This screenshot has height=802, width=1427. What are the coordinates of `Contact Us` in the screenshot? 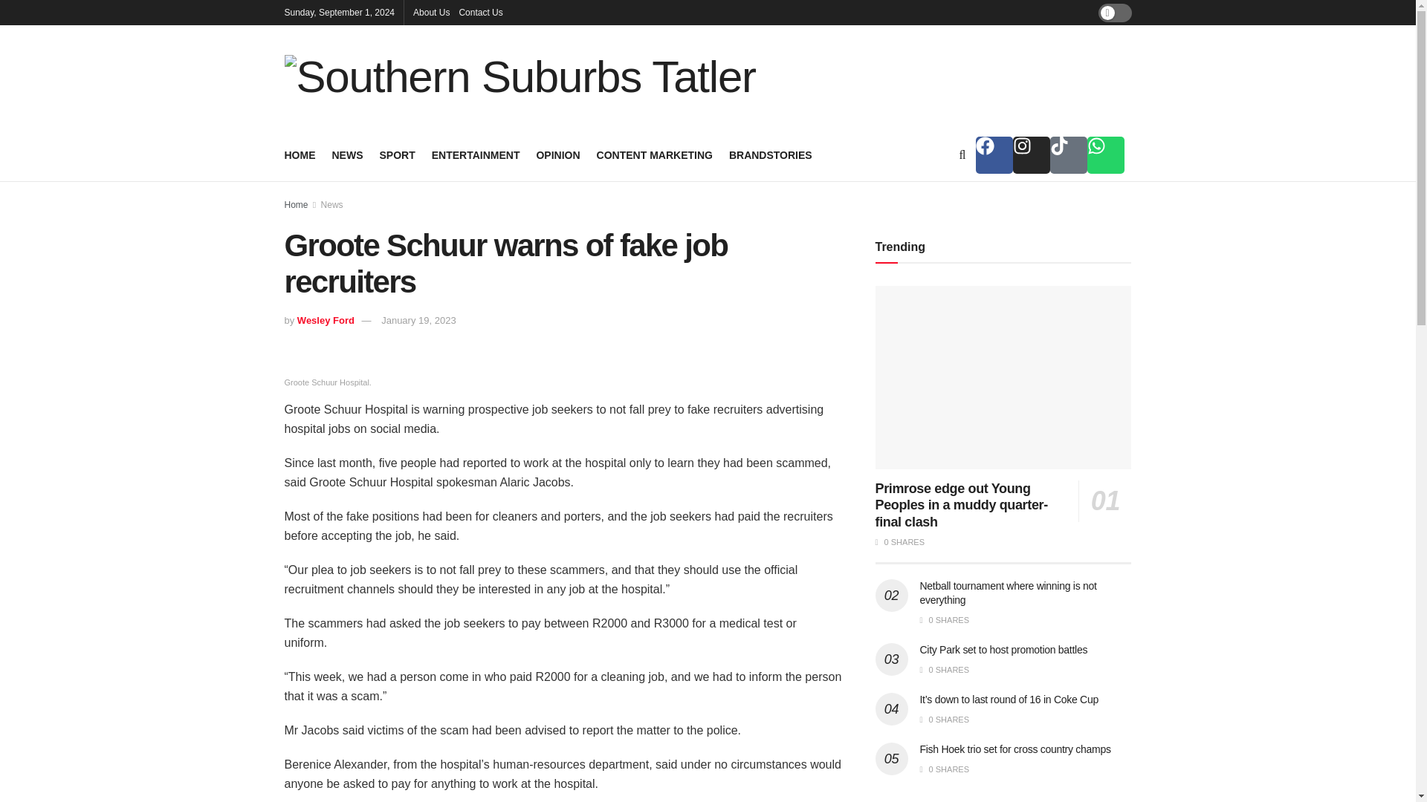 It's located at (480, 12).